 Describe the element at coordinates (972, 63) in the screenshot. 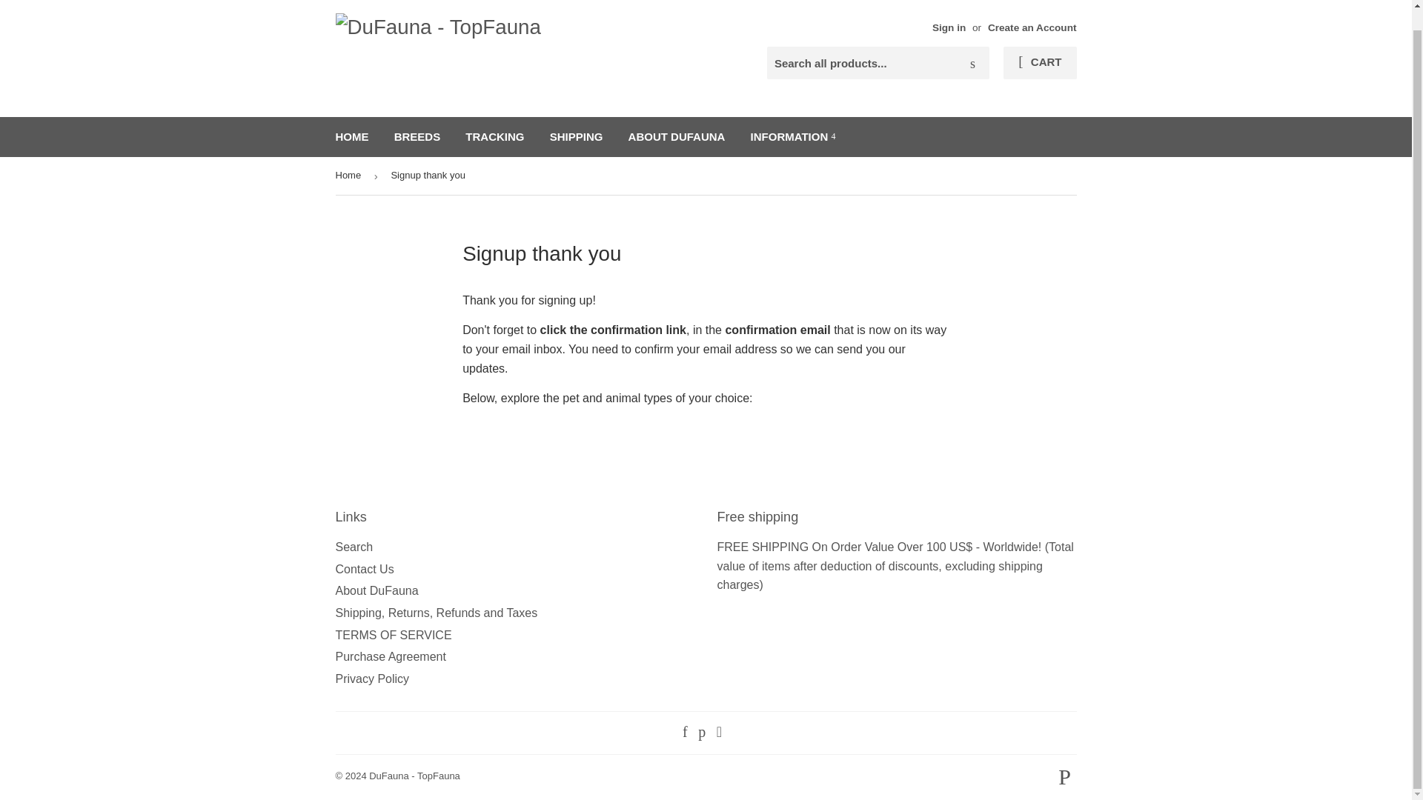

I see `Search` at that location.